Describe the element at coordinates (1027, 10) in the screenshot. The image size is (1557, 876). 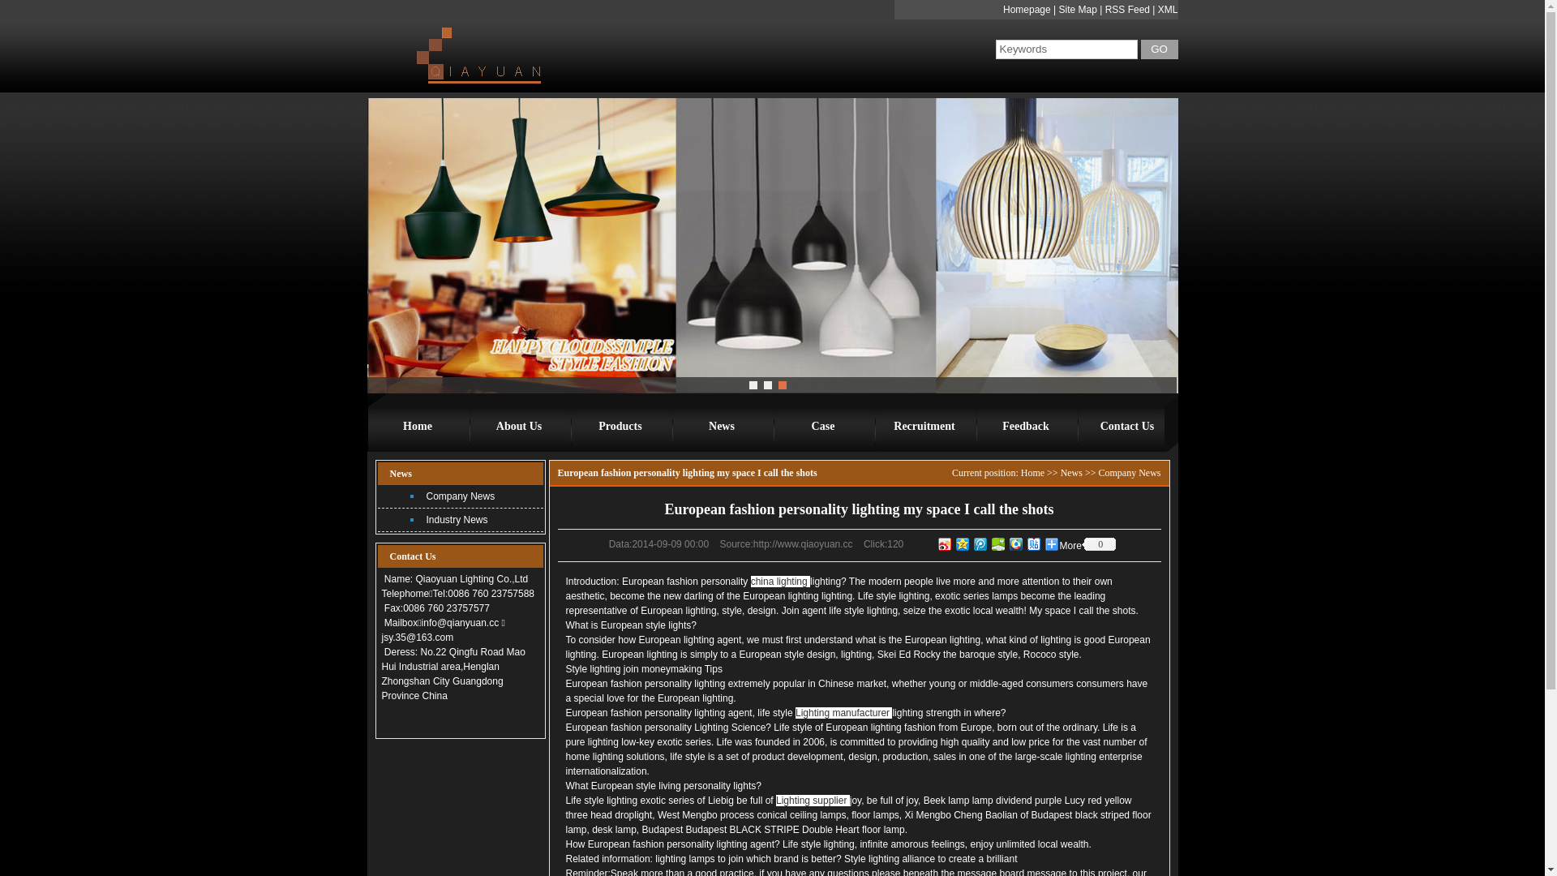
I see `Homepage` at that location.